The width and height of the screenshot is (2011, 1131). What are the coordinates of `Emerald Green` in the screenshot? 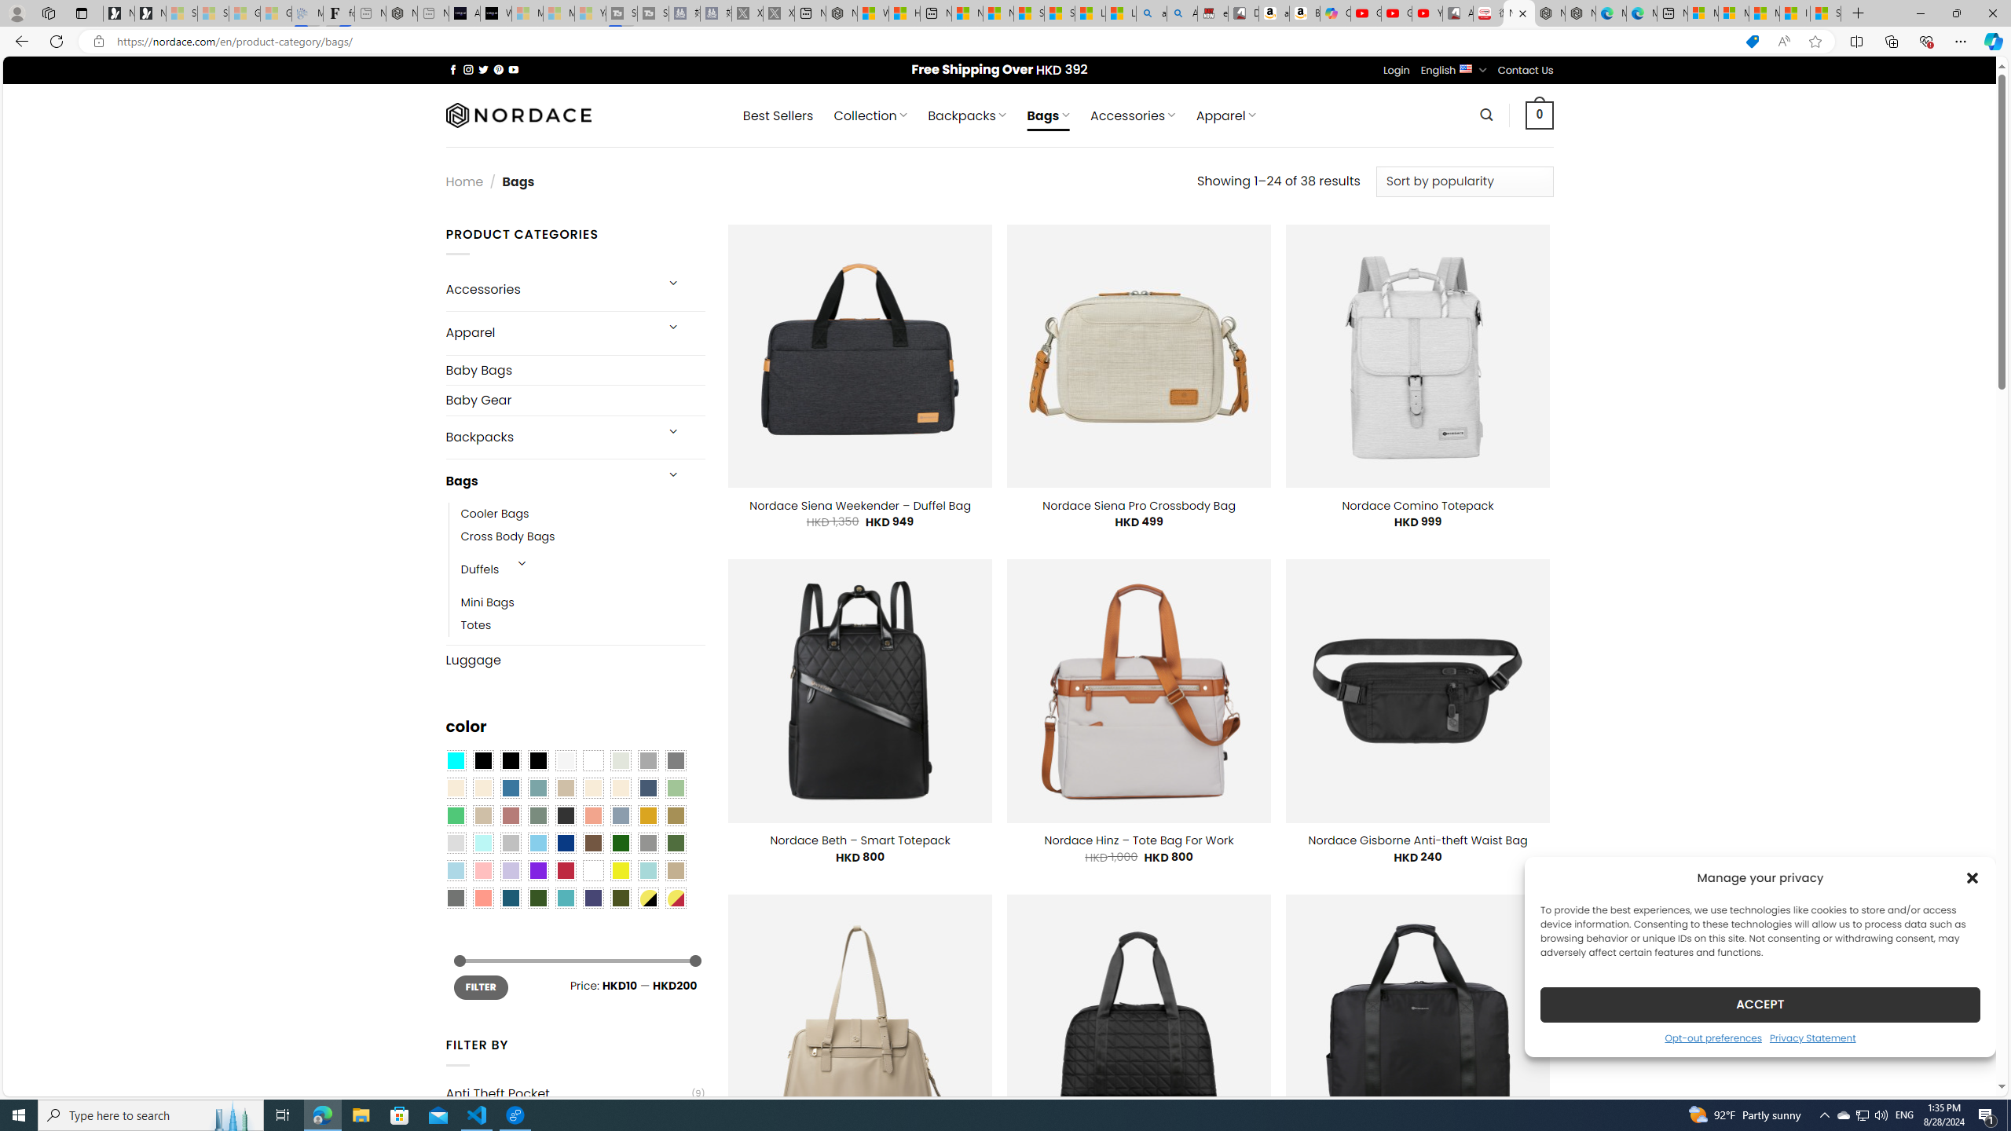 It's located at (455, 815).